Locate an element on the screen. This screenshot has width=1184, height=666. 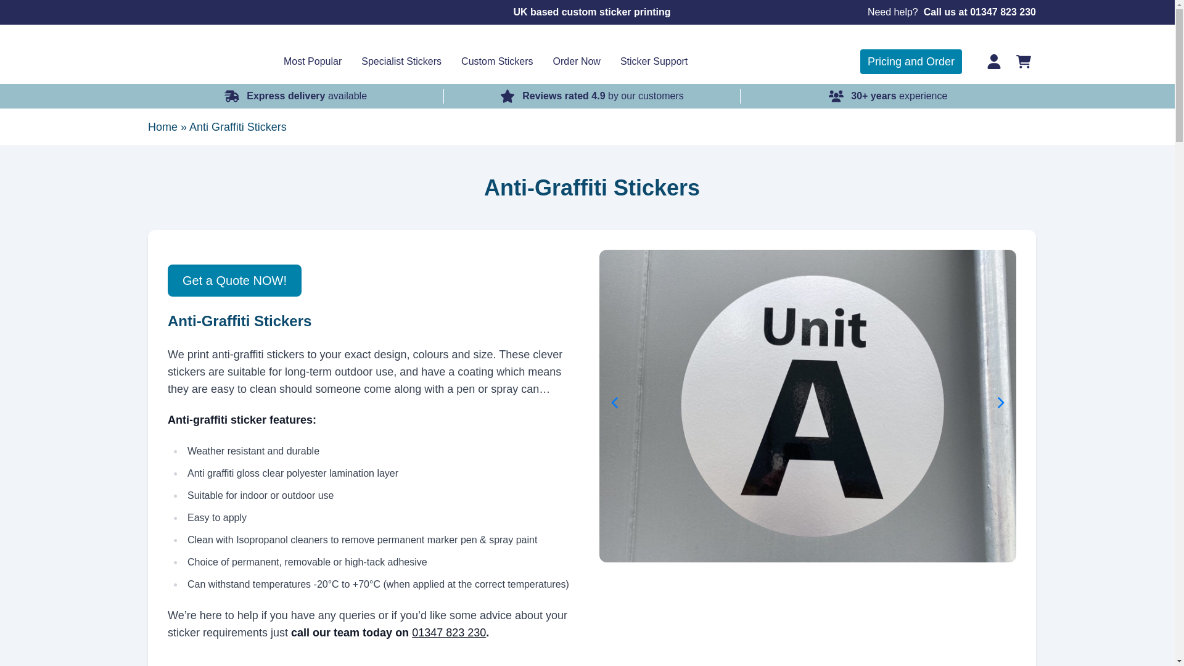
Home is located at coordinates (191, 54).